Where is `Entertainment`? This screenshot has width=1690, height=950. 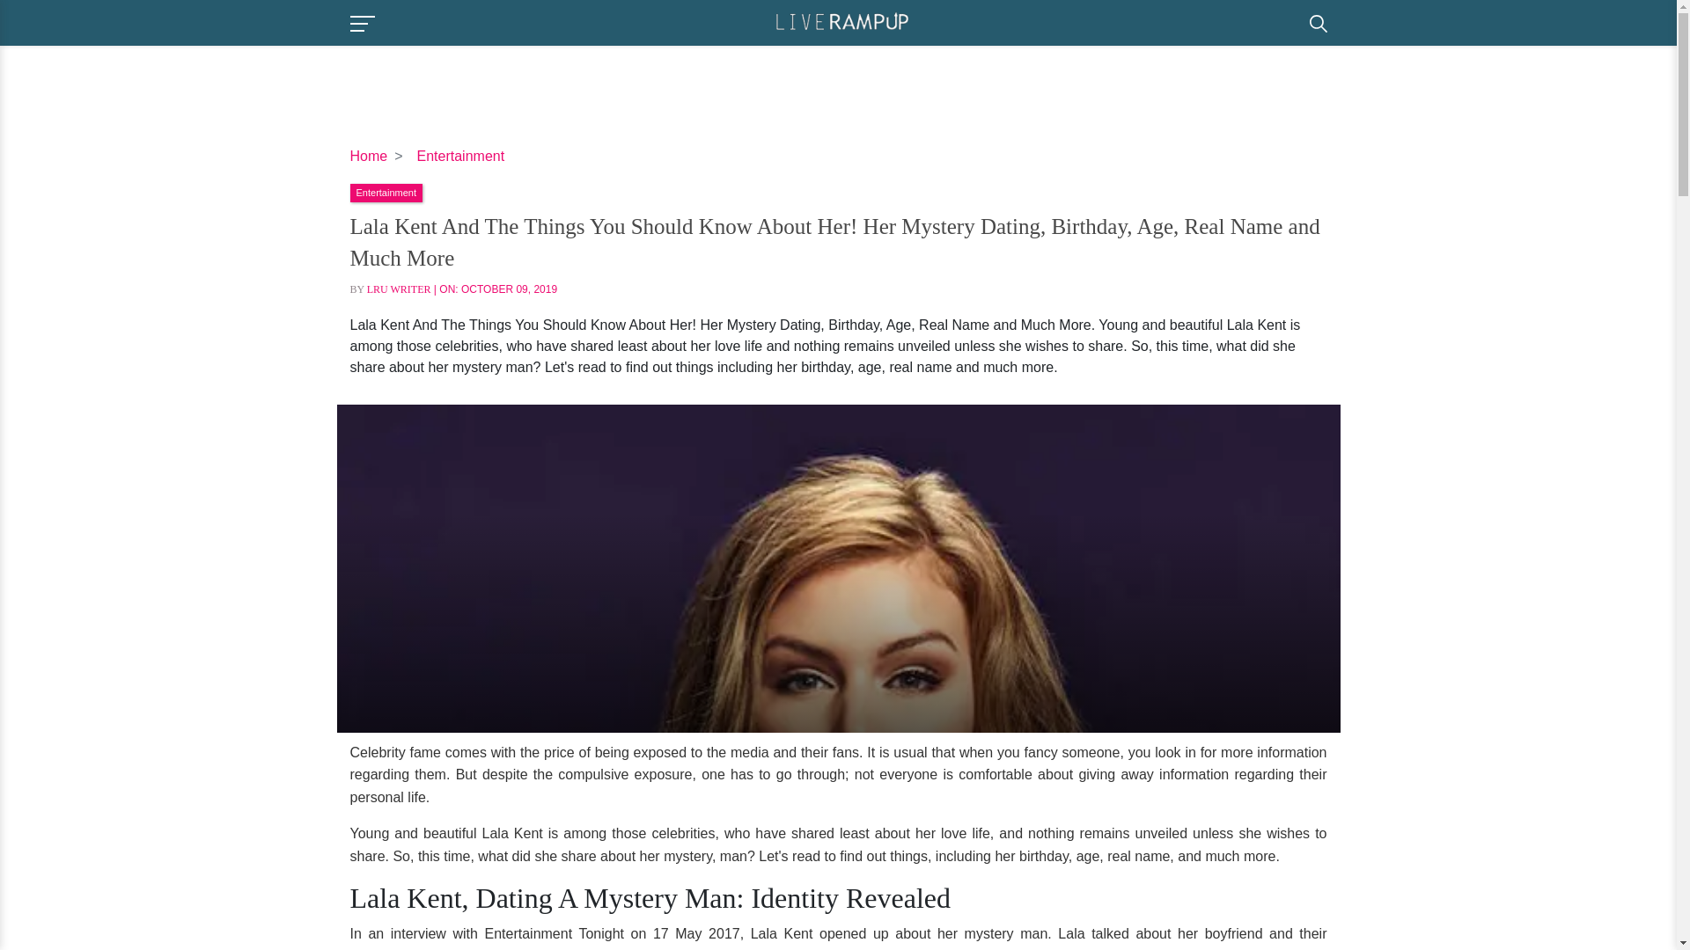 Entertainment is located at coordinates (461, 155).